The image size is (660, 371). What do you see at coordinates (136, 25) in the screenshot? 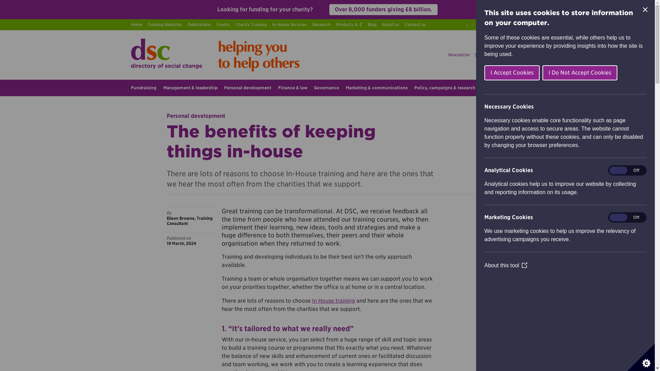
I see `Home` at bounding box center [136, 25].